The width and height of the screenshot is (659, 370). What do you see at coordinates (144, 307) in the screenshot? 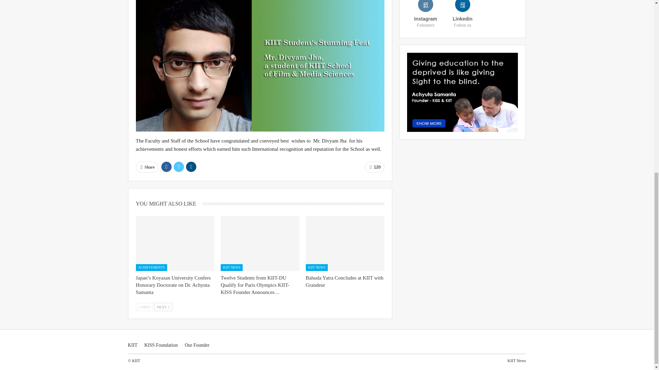
I see `Previous` at bounding box center [144, 307].